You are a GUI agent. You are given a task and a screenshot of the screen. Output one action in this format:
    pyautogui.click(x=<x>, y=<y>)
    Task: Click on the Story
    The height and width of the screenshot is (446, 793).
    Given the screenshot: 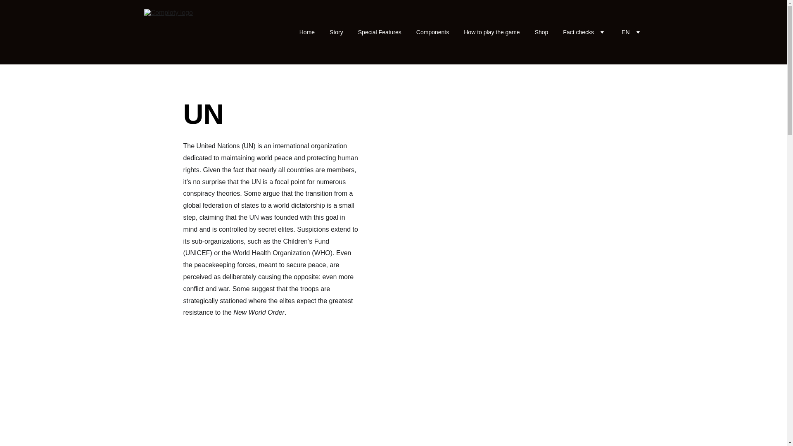 What is the action you would take?
    pyautogui.click(x=336, y=32)
    